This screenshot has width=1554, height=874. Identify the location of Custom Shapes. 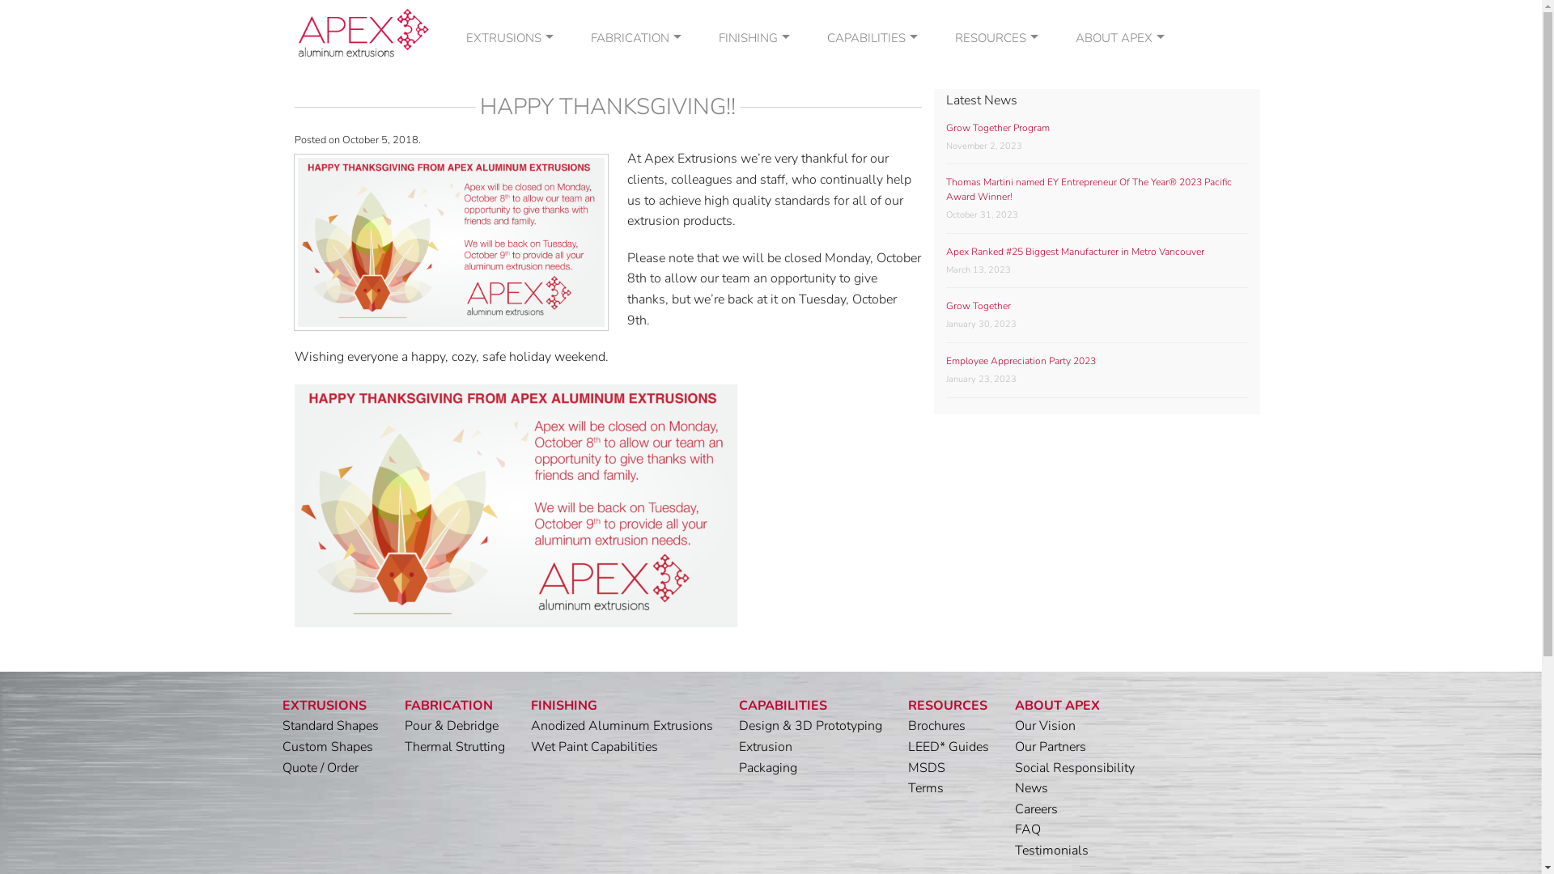
(327, 747).